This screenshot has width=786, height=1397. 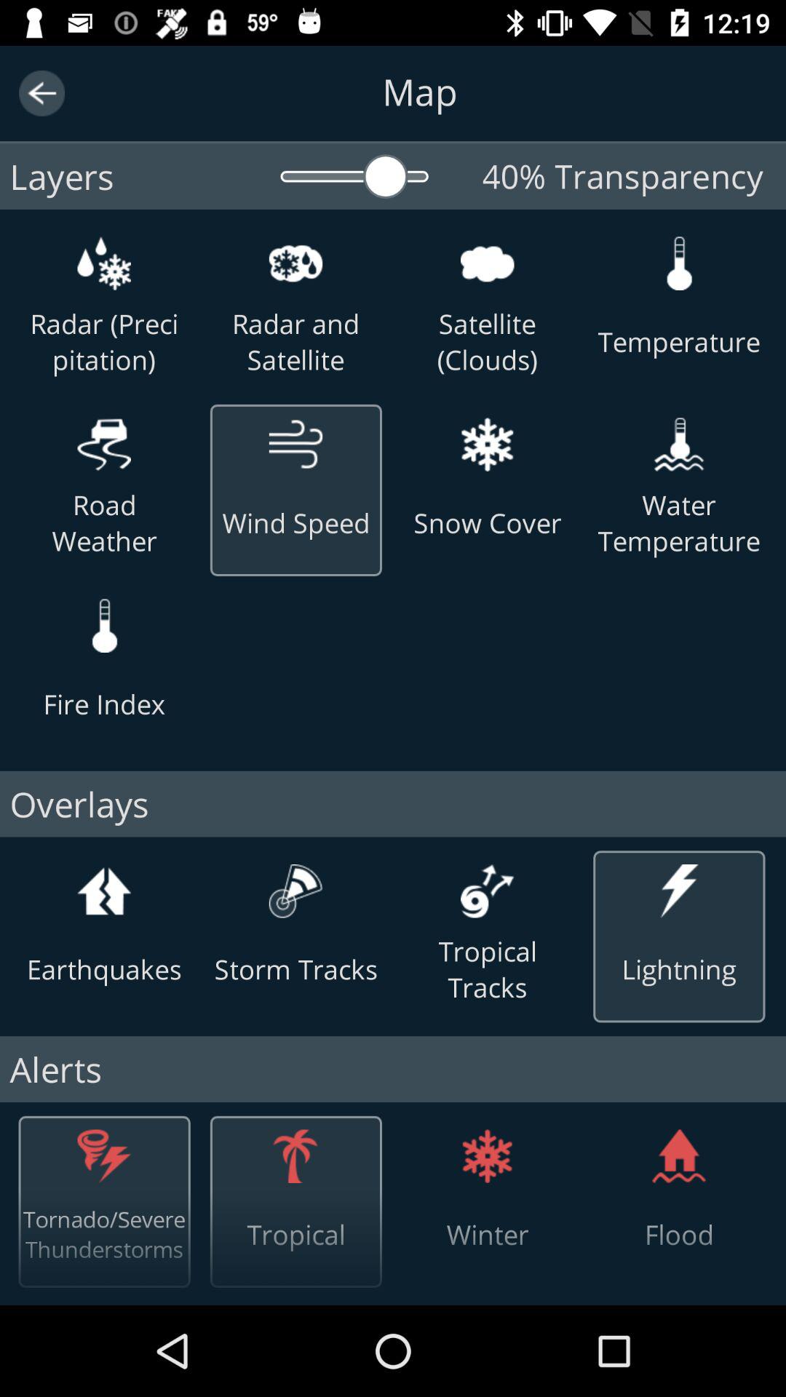 What do you see at coordinates (295, 891) in the screenshot?
I see `click on the icon above storm tracks` at bounding box center [295, 891].